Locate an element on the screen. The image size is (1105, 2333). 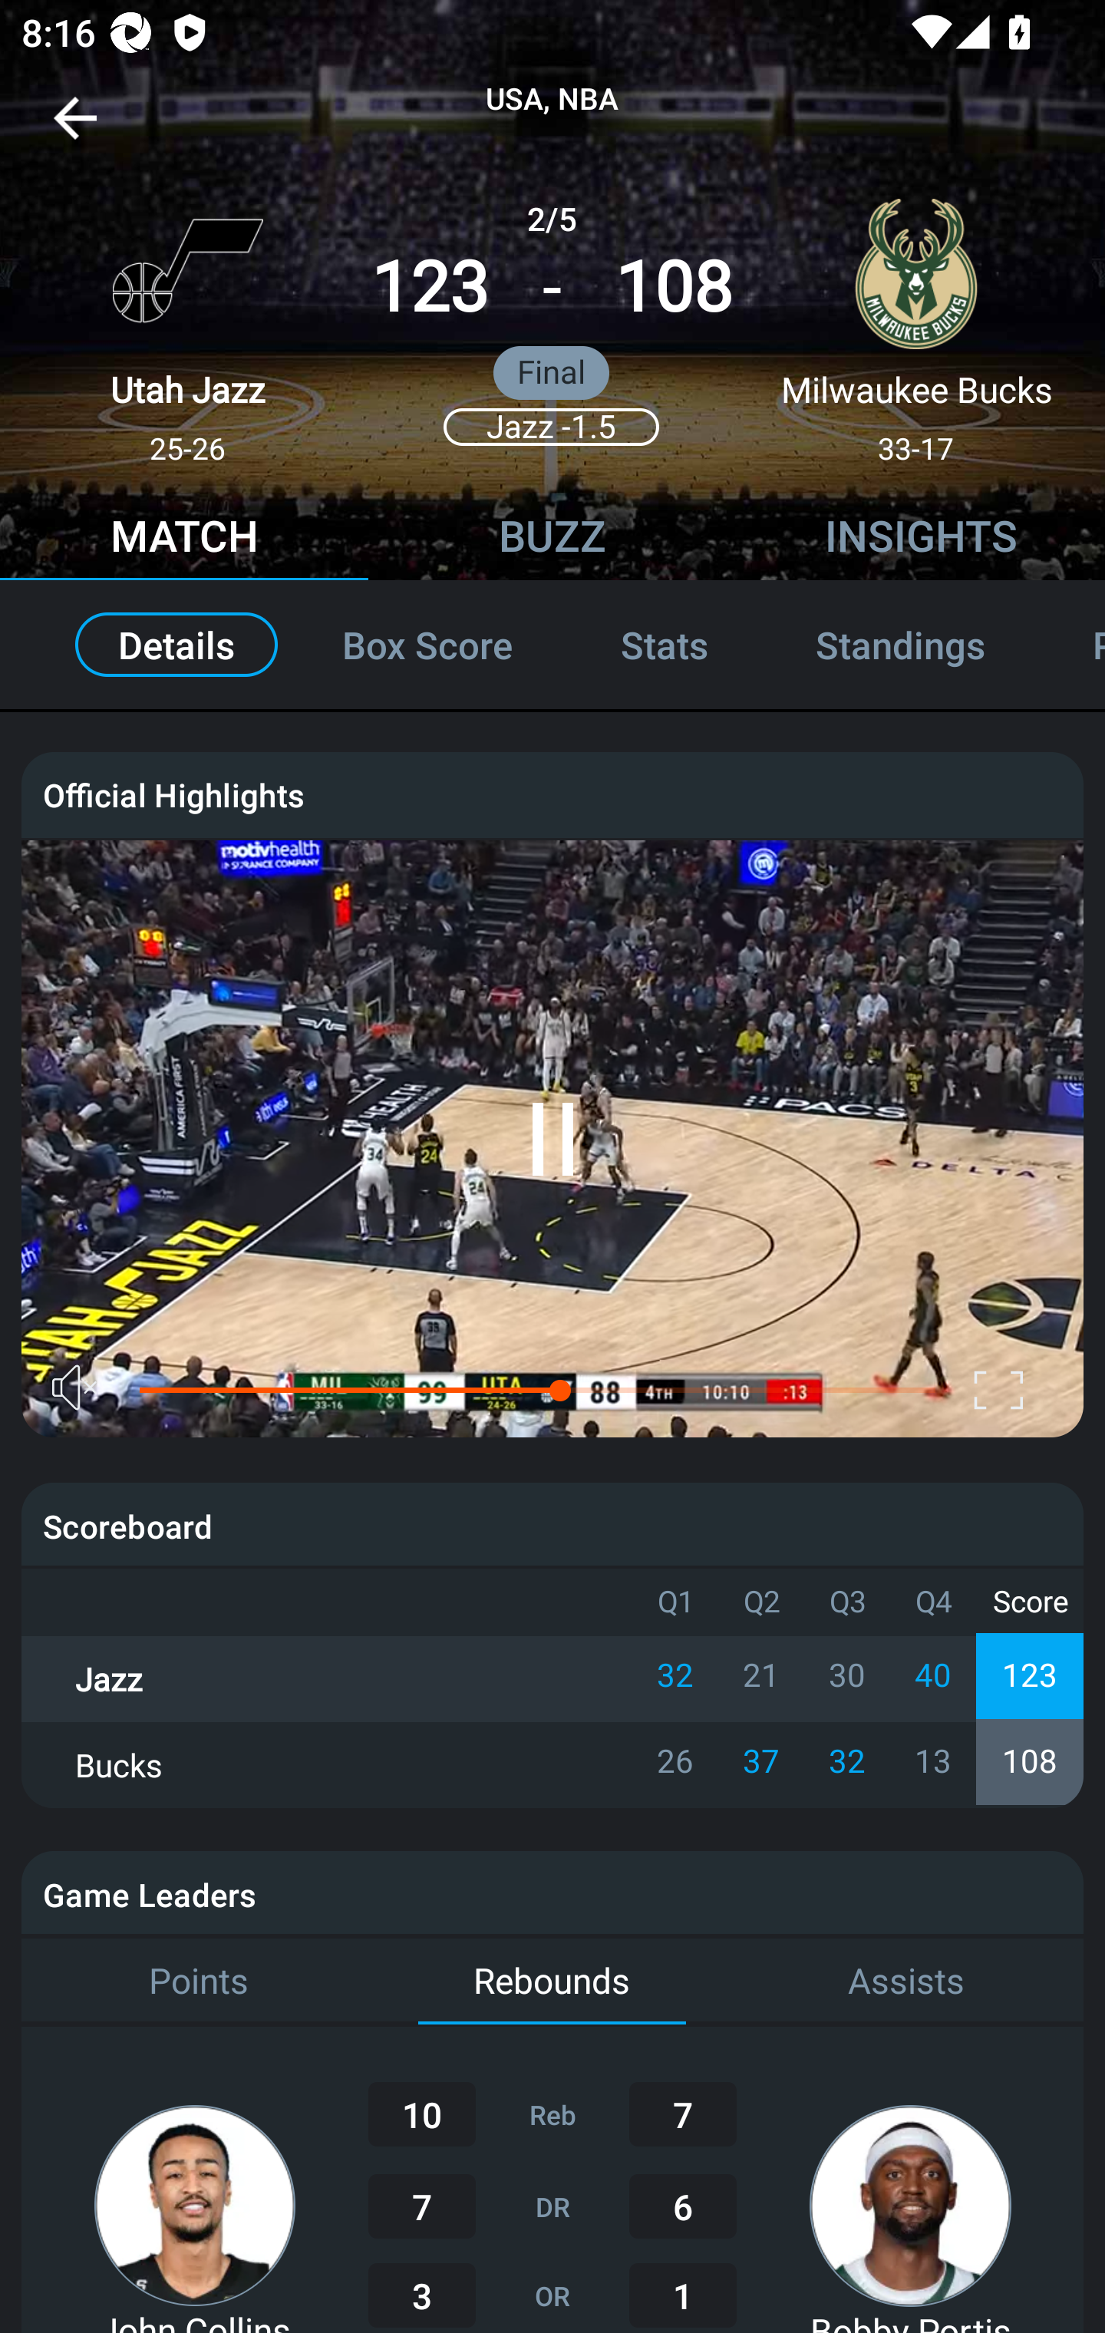
BUZZ is located at coordinates (552, 540).